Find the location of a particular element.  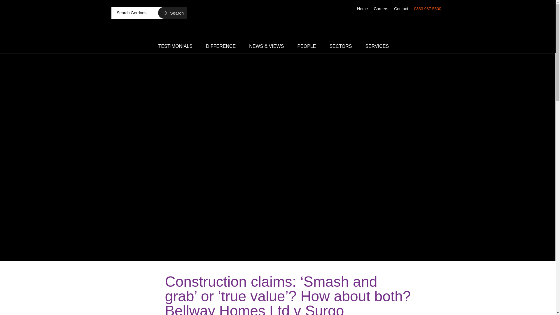

Home is located at coordinates (362, 8).